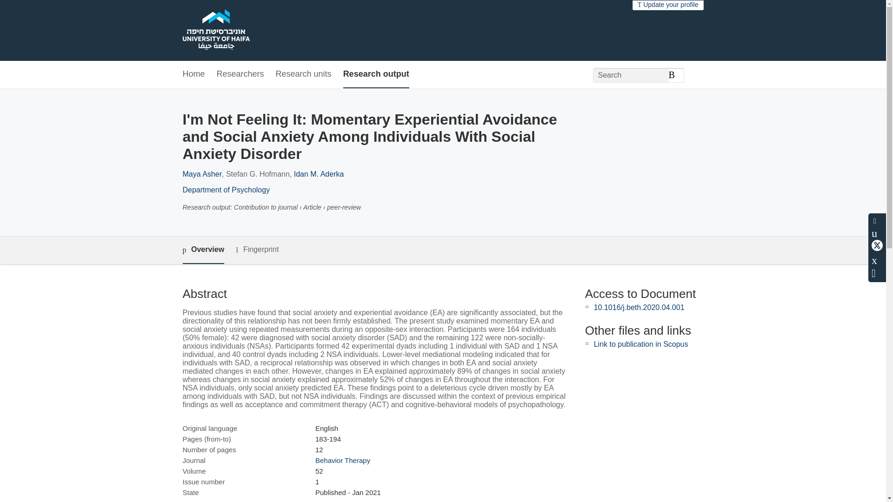  What do you see at coordinates (203, 250) in the screenshot?
I see `Overview` at bounding box center [203, 250].